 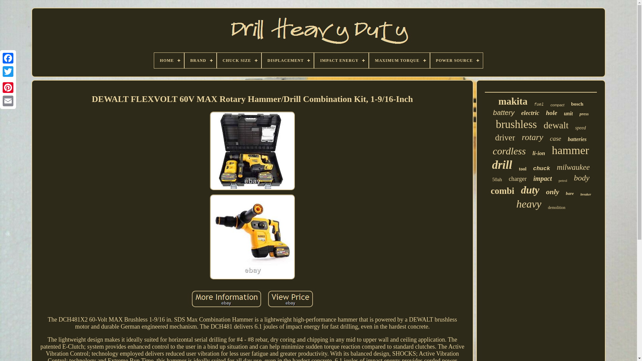 I want to click on BRAND, so click(x=201, y=60).